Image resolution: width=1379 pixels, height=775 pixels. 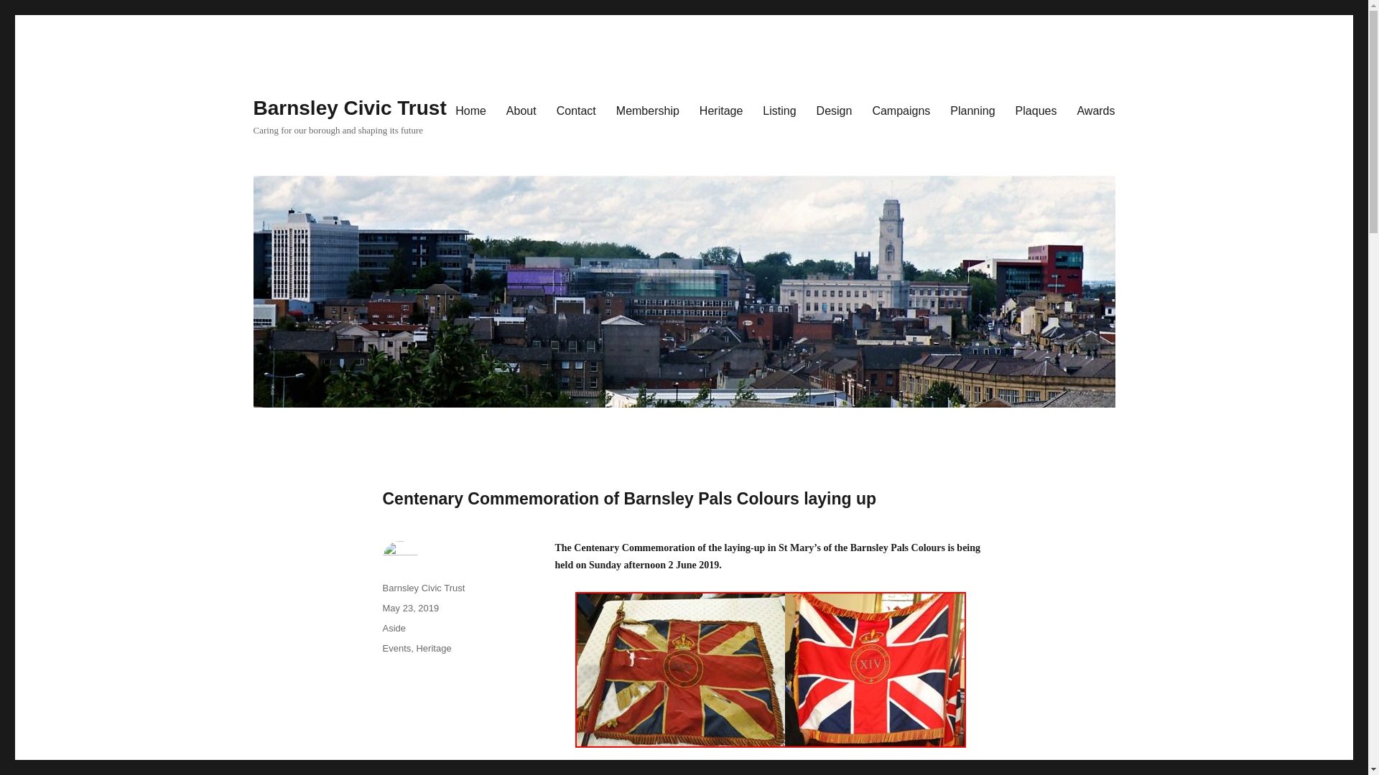 I want to click on Contact, so click(x=576, y=110).